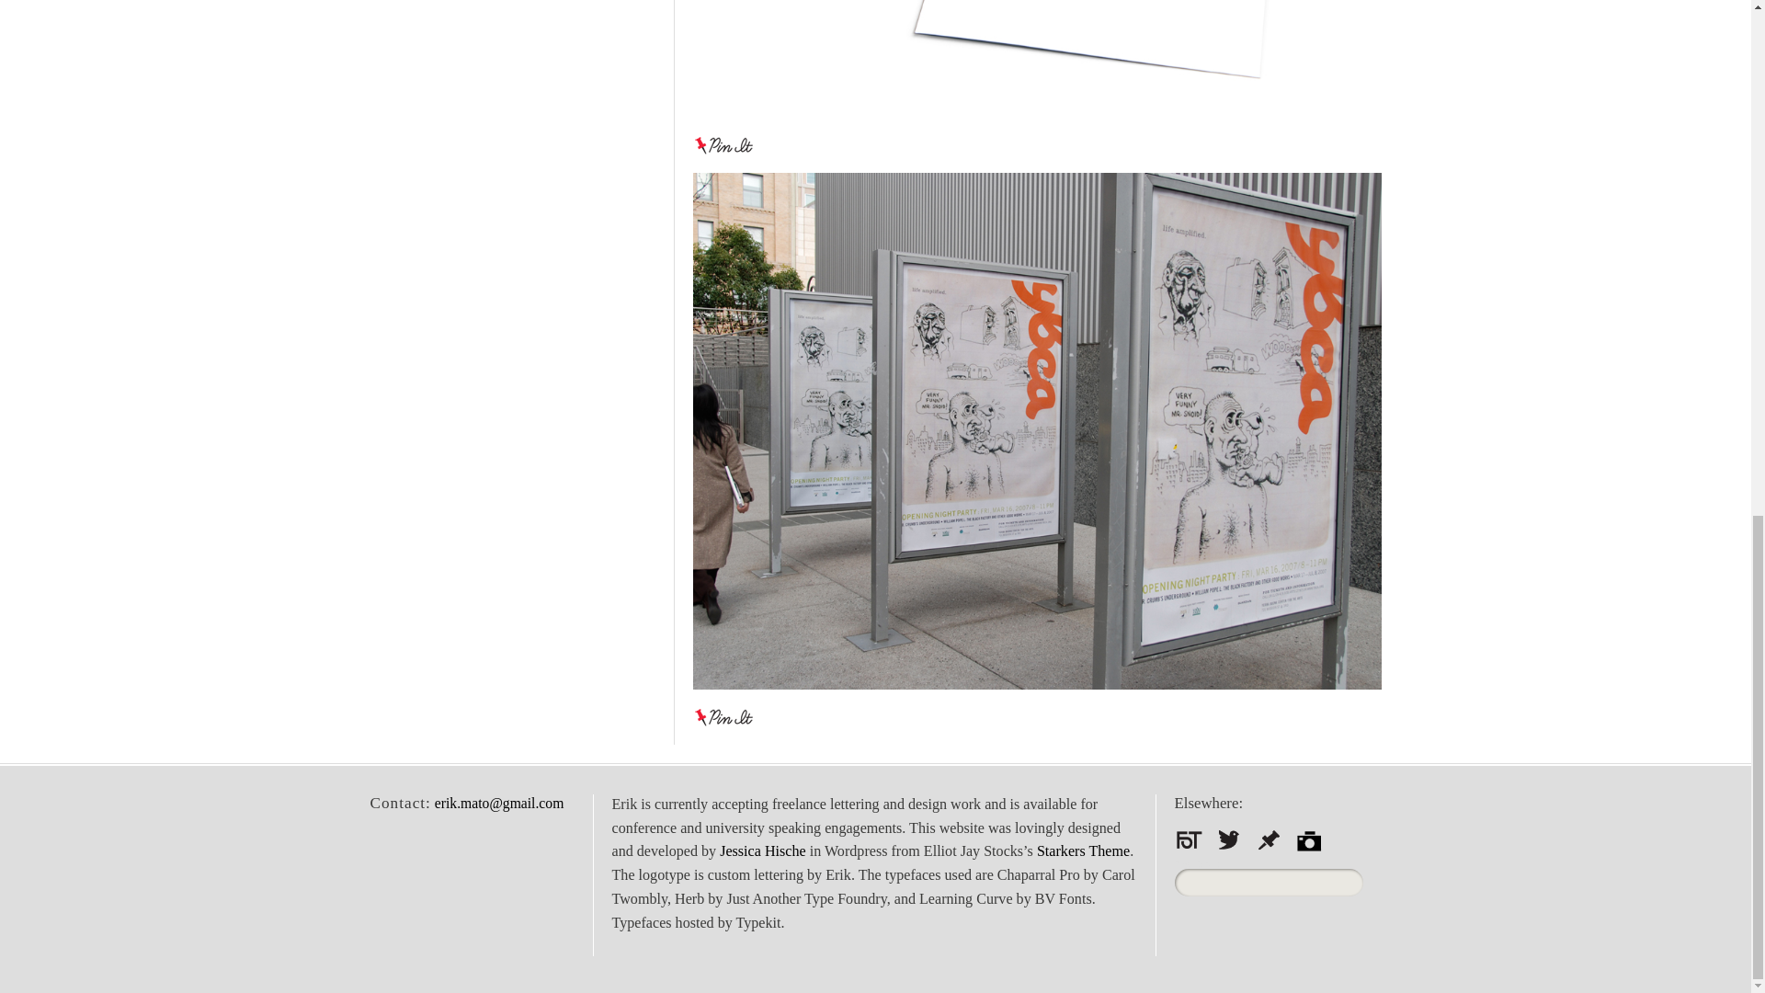 This screenshot has height=993, width=1765. Describe the element at coordinates (724, 717) in the screenshot. I see `Pin It` at that location.